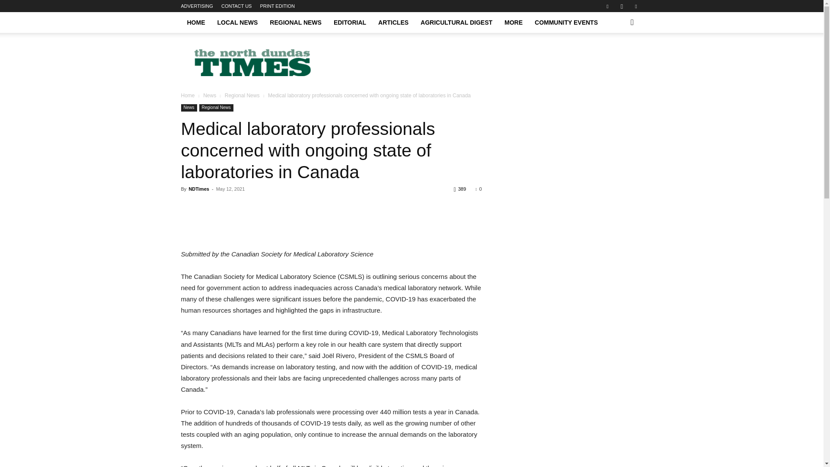 This screenshot has height=467, width=830. I want to click on ADVERTISING, so click(196, 6).